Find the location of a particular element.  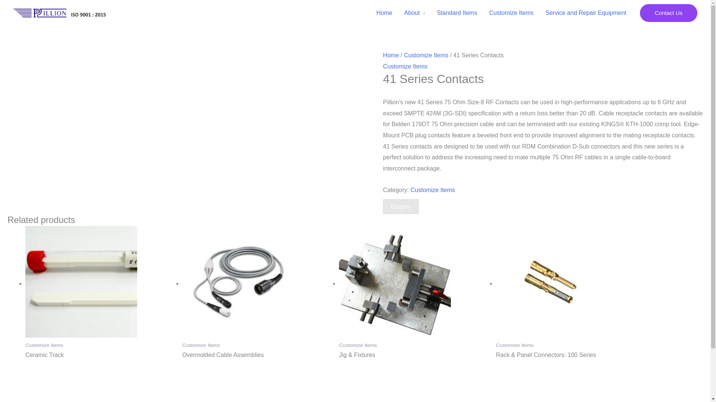

Home is located at coordinates (391, 55).